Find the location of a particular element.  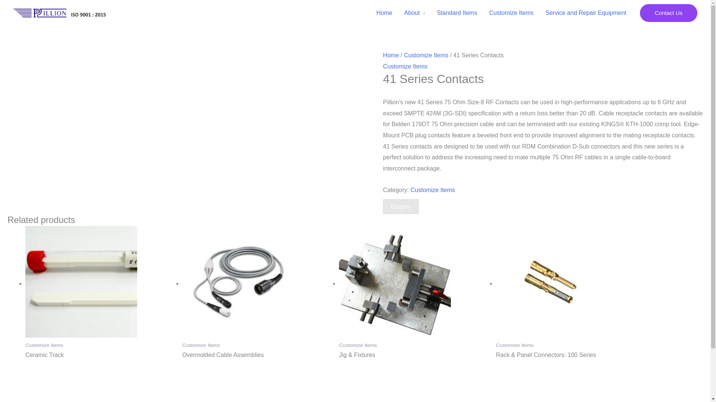

Home is located at coordinates (391, 55).